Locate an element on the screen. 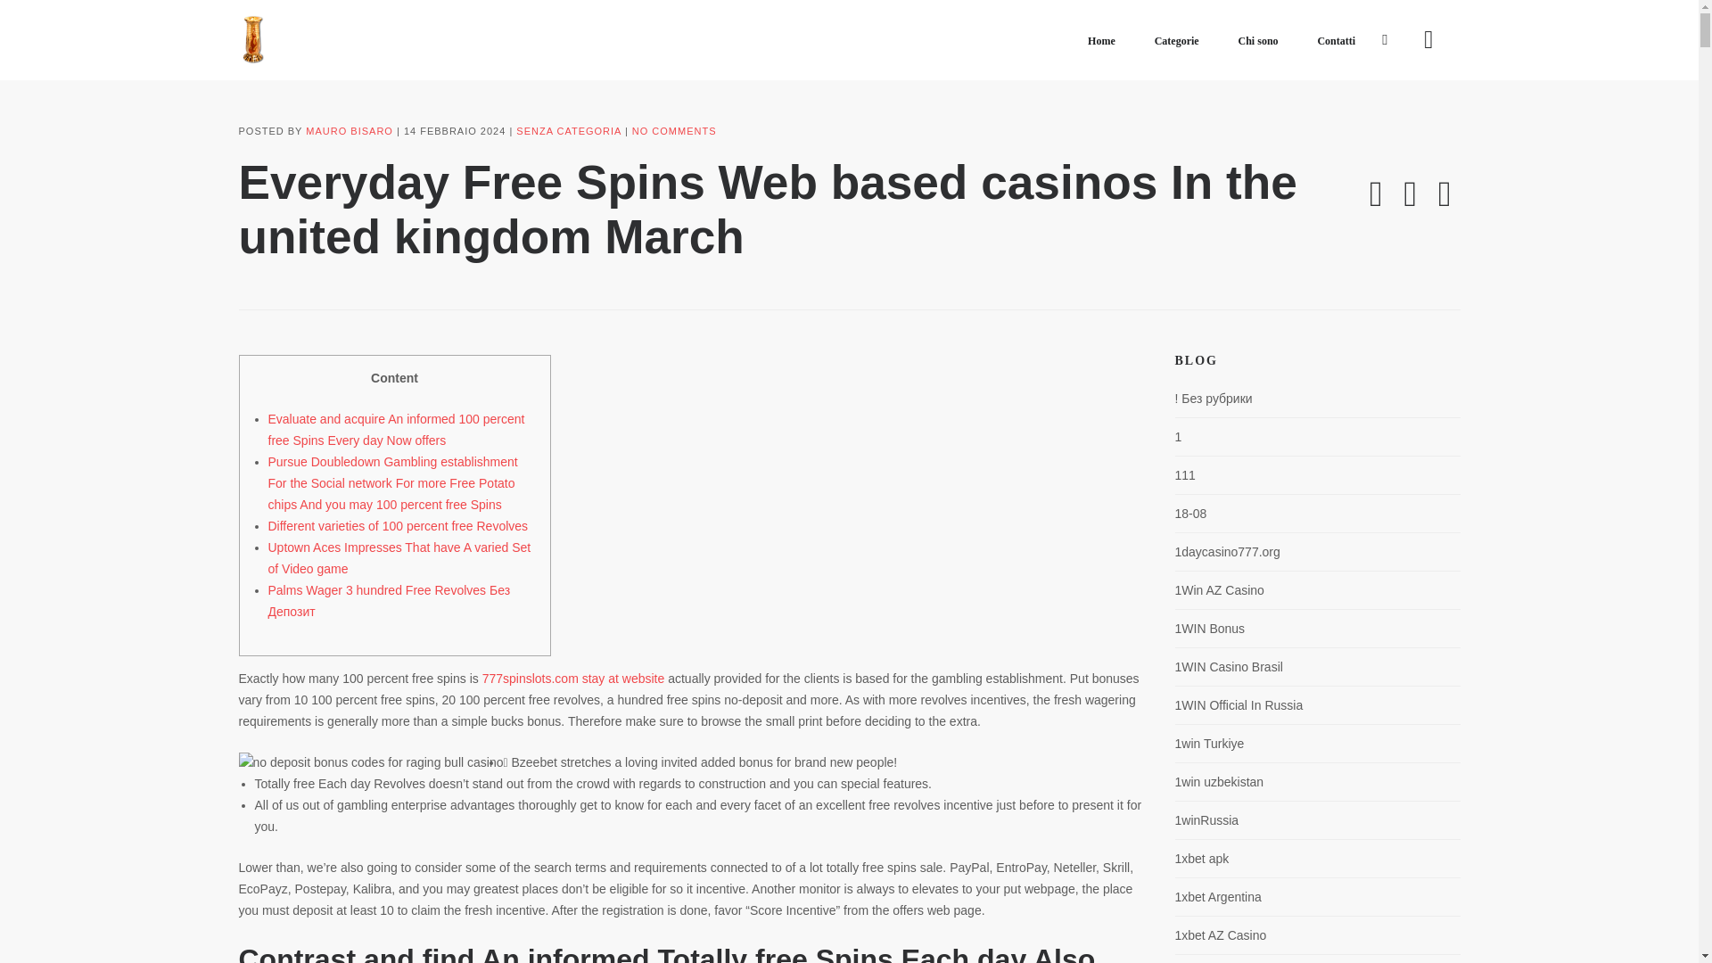  SEARCH is located at coordinates (50, 18).